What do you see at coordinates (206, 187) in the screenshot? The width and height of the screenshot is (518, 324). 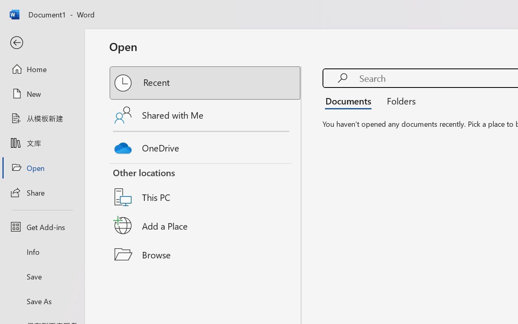 I see `This PC` at bounding box center [206, 187].